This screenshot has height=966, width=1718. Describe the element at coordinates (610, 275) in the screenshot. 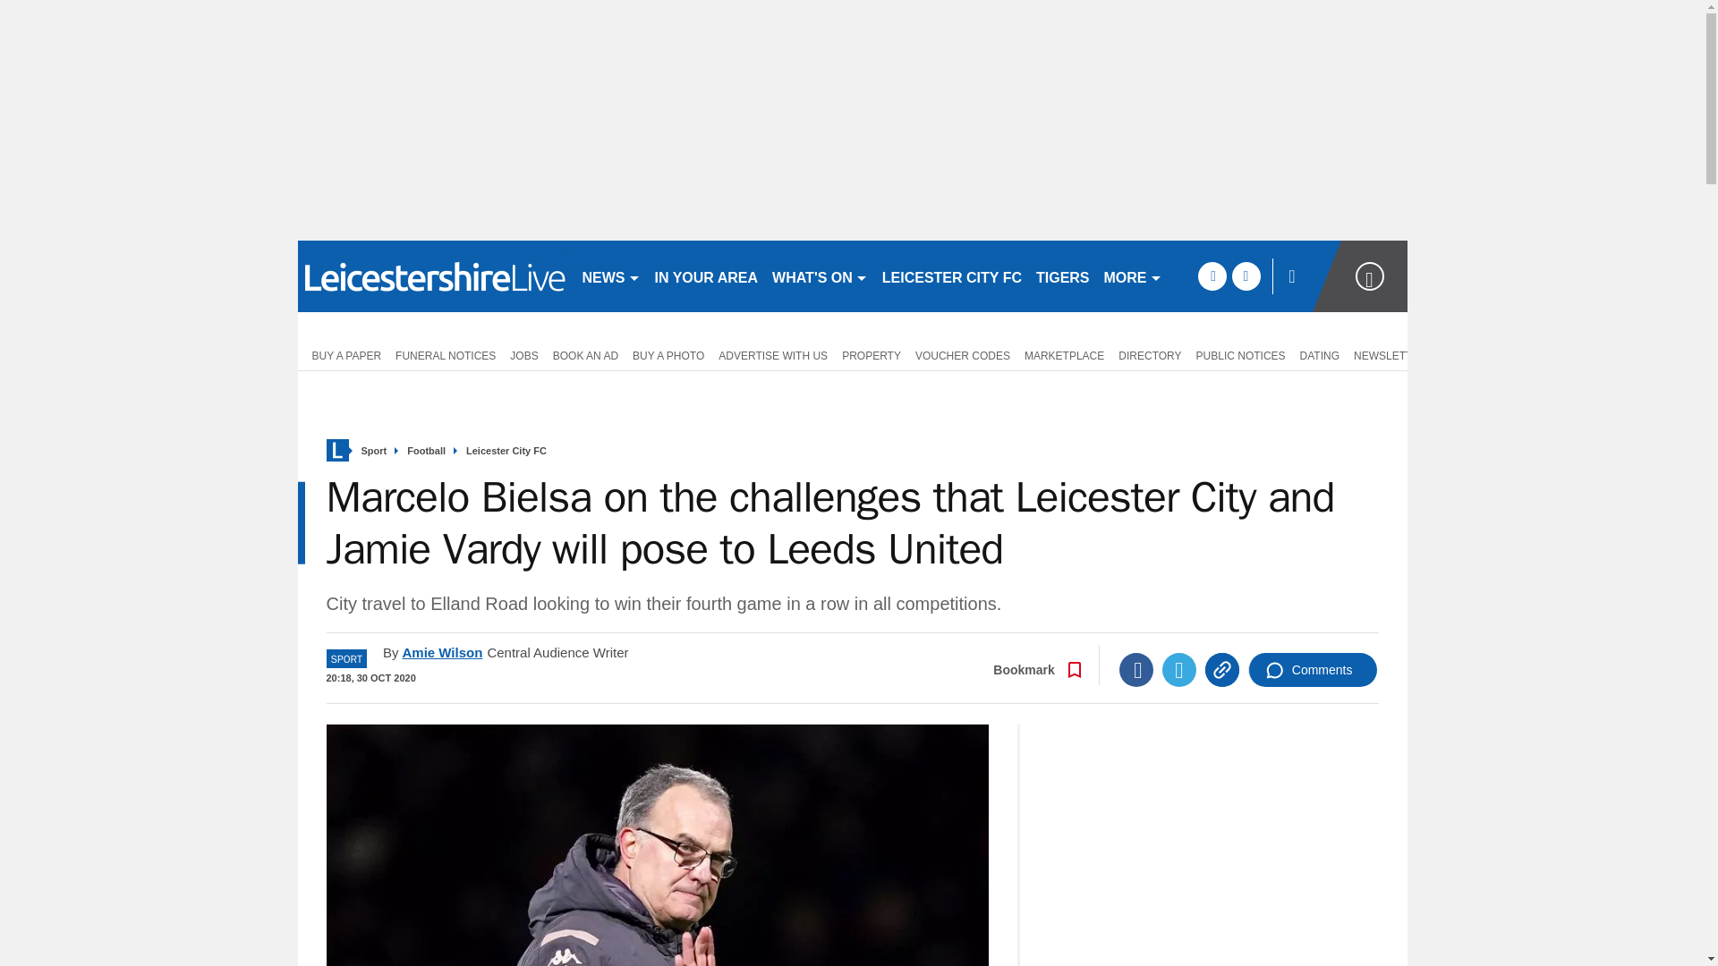

I see `NEWS` at that location.